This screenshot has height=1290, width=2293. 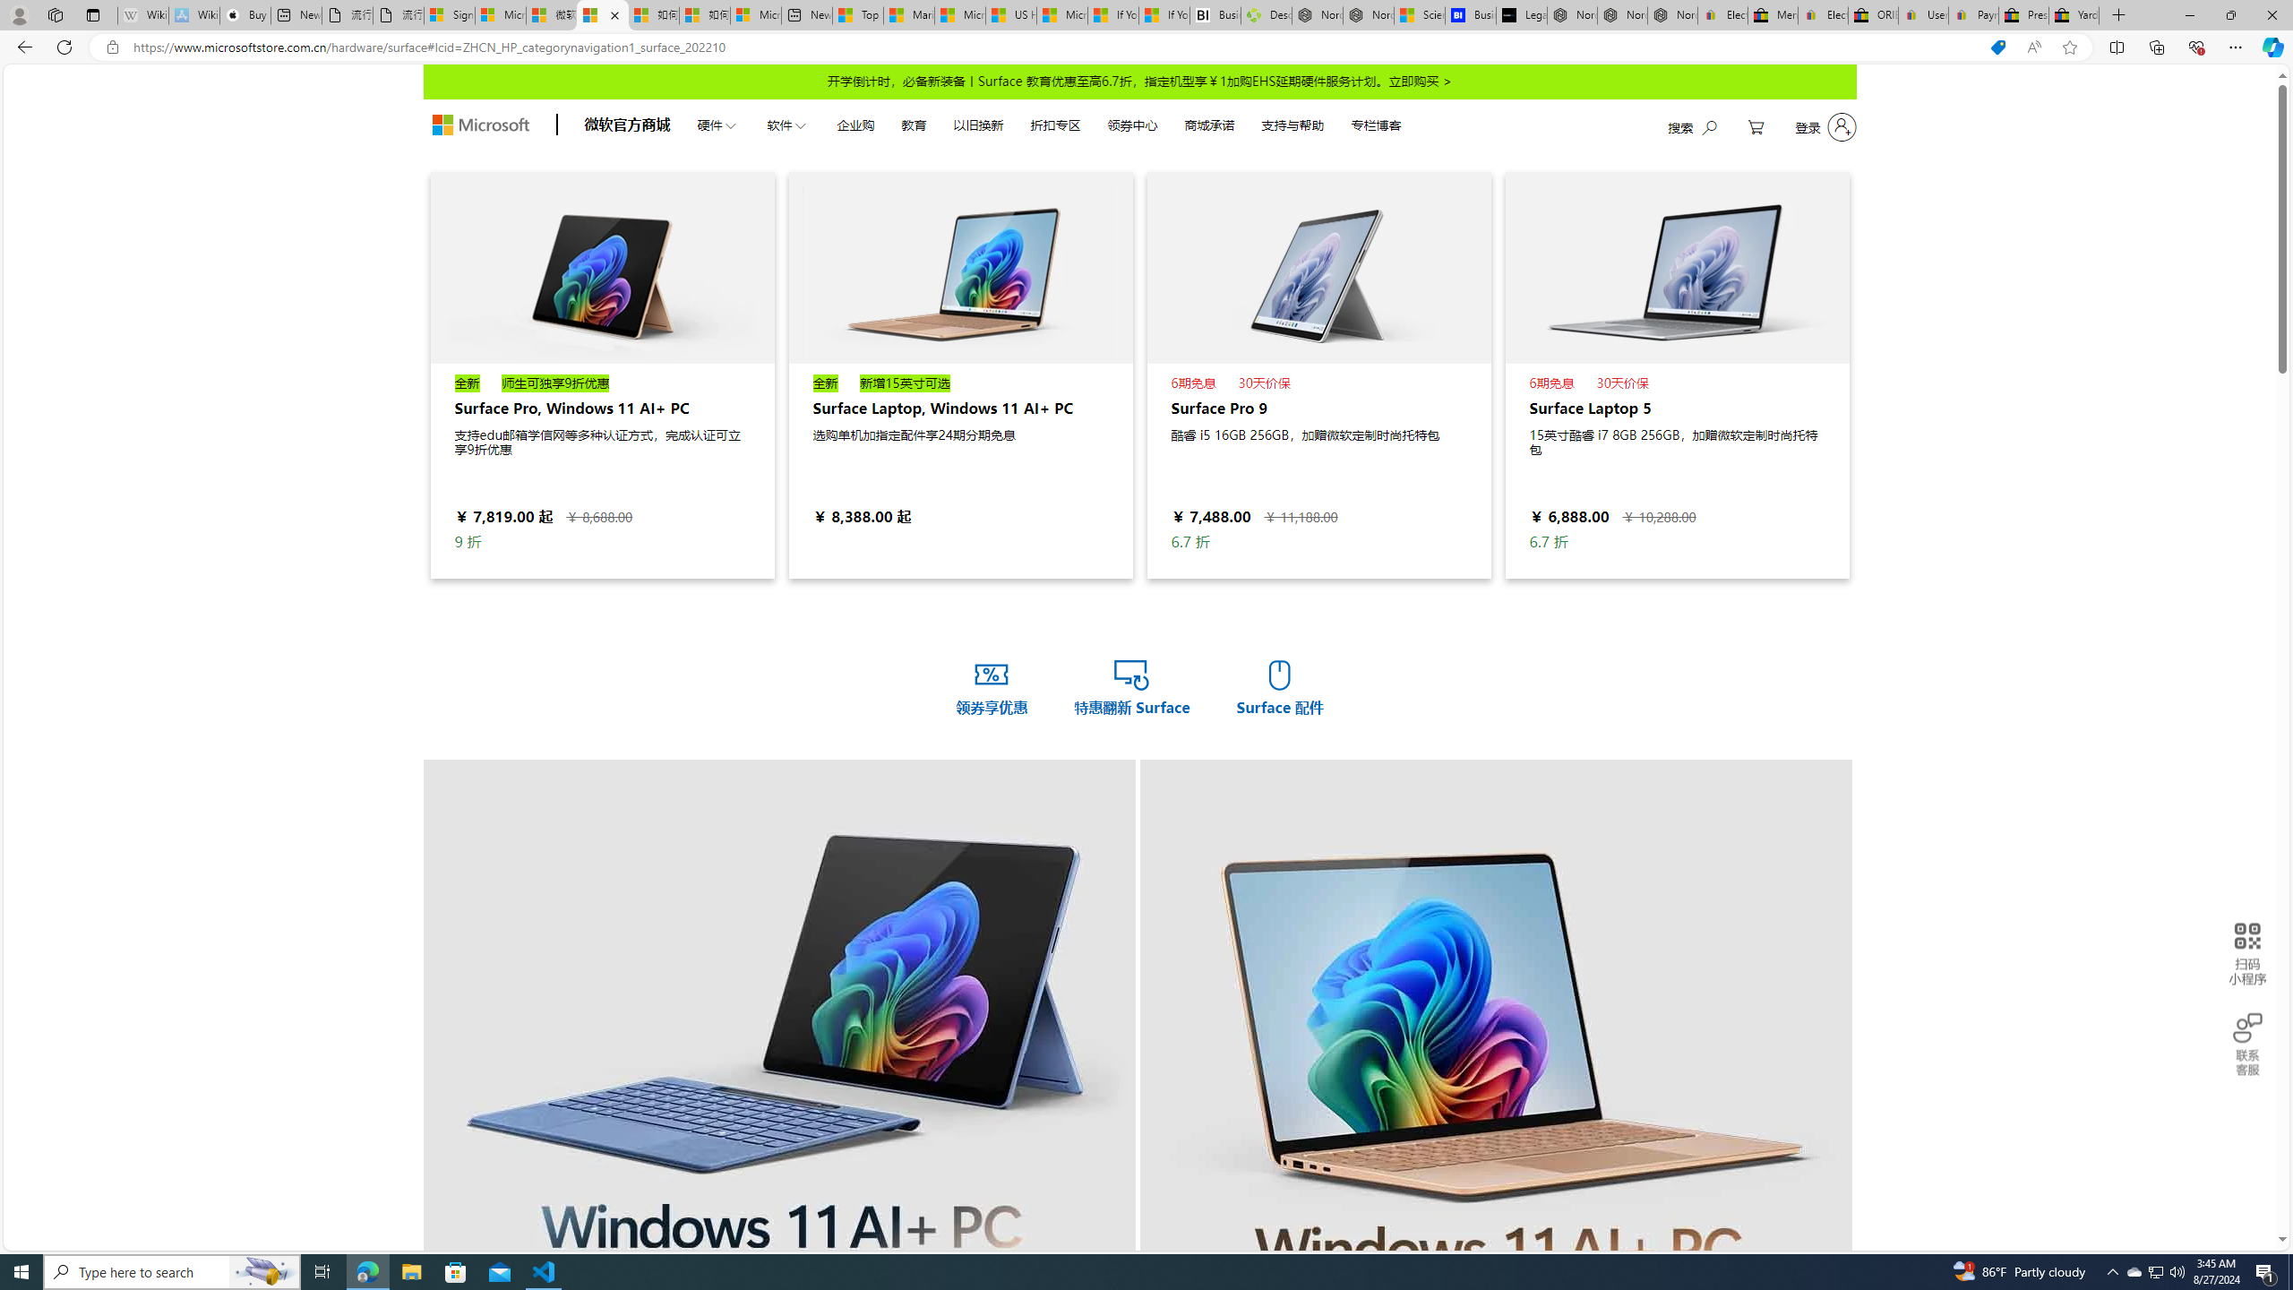 What do you see at coordinates (1756, 127) in the screenshot?
I see `My Cart` at bounding box center [1756, 127].